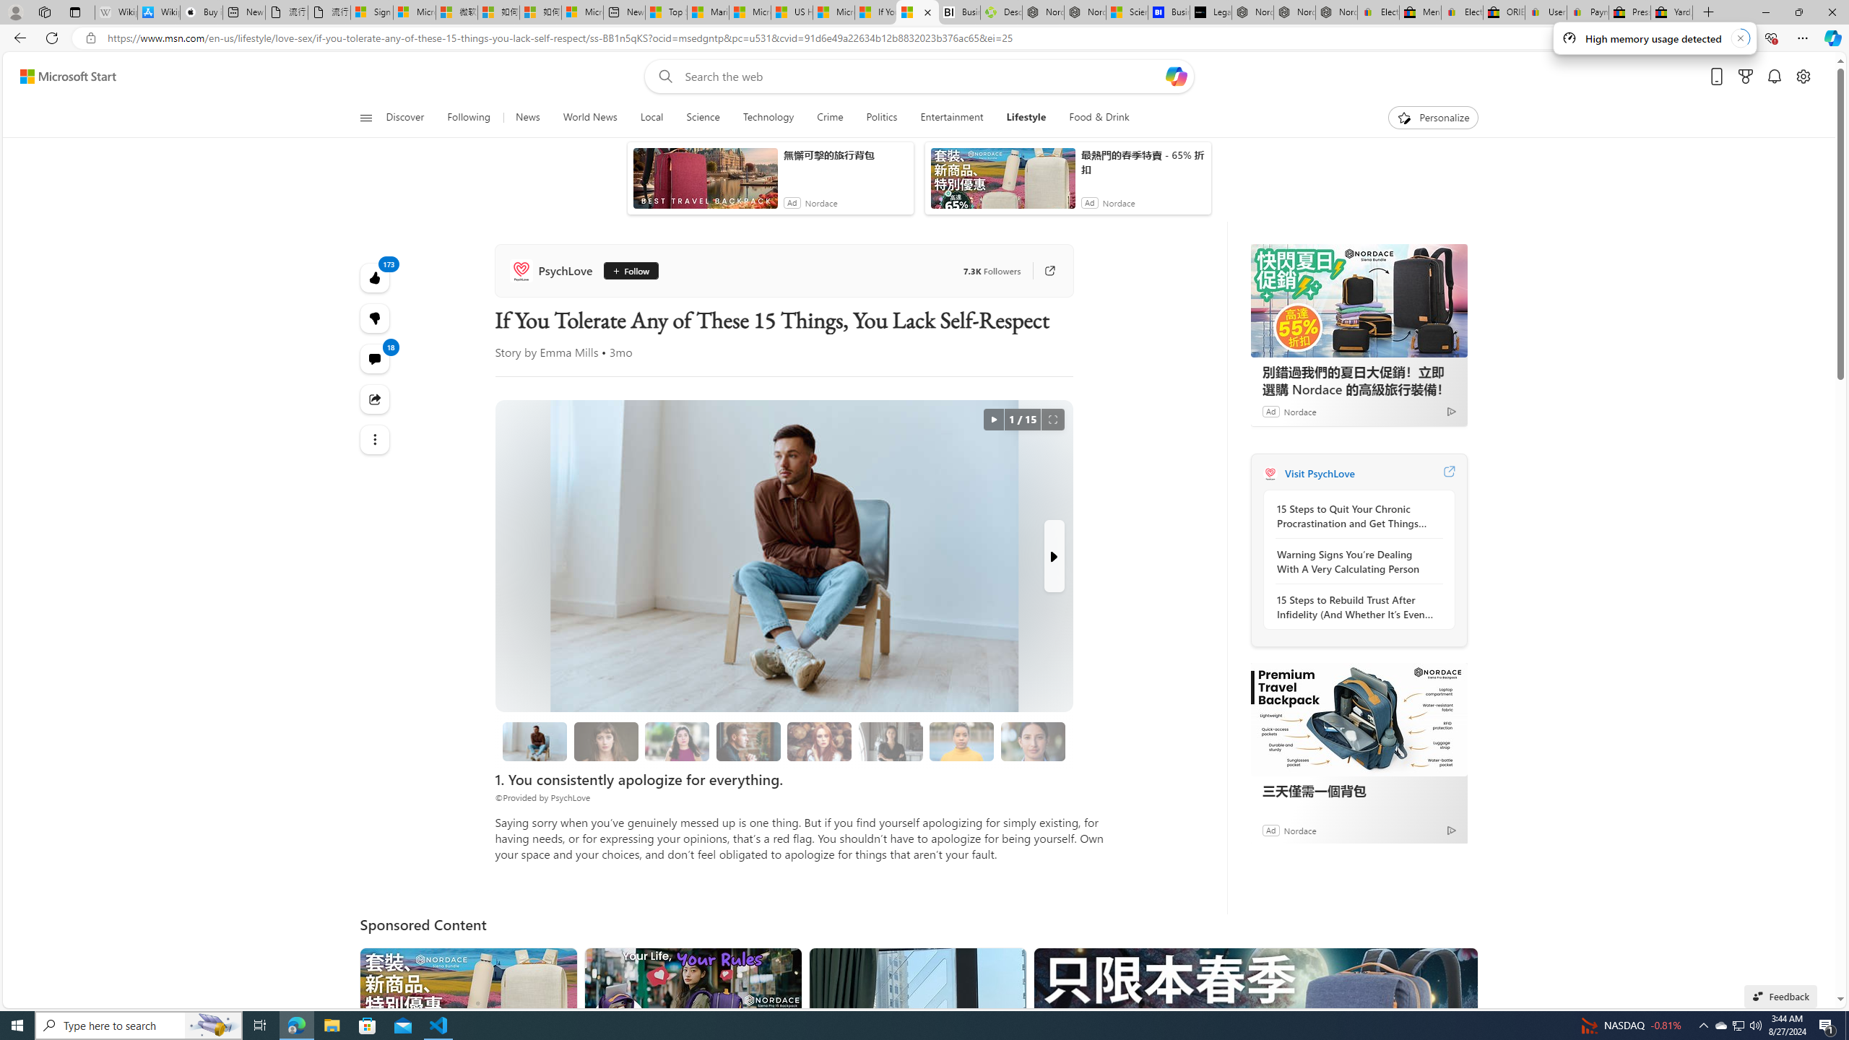 The height and width of the screenshot is (1040, 1849). I want to click on Open navigation menu, so click(365, 117).